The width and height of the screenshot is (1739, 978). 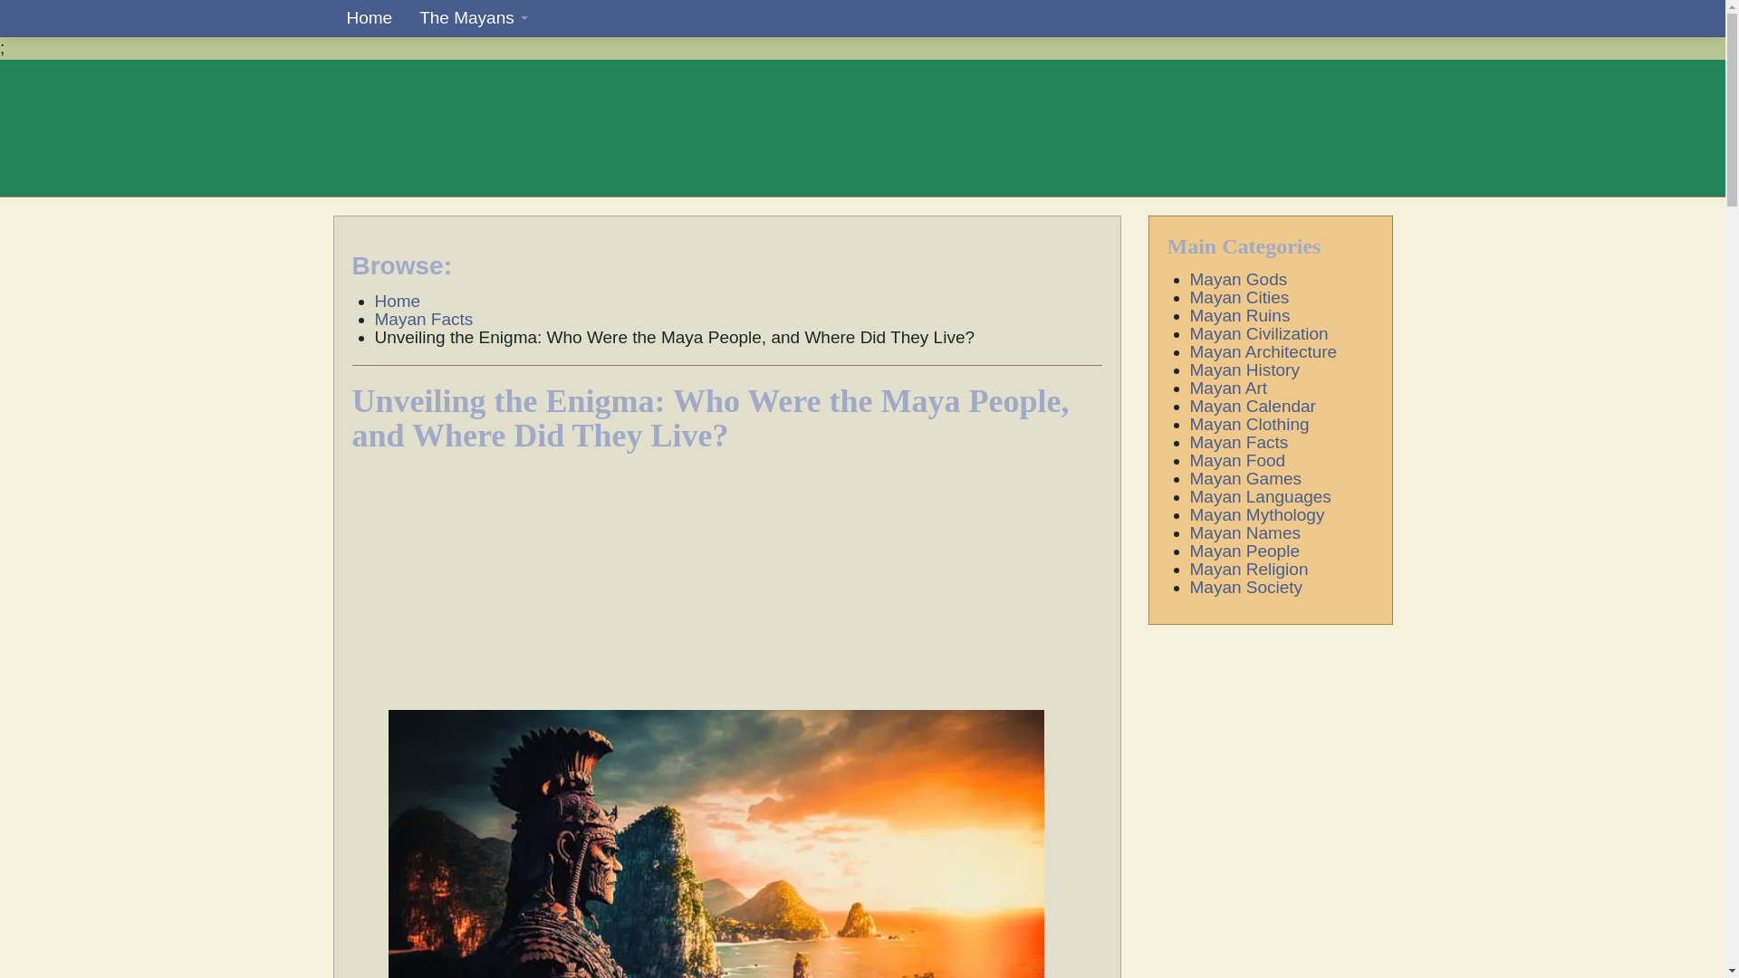 I want to click on Mayan Architecture, so click(x=1263, y=351).